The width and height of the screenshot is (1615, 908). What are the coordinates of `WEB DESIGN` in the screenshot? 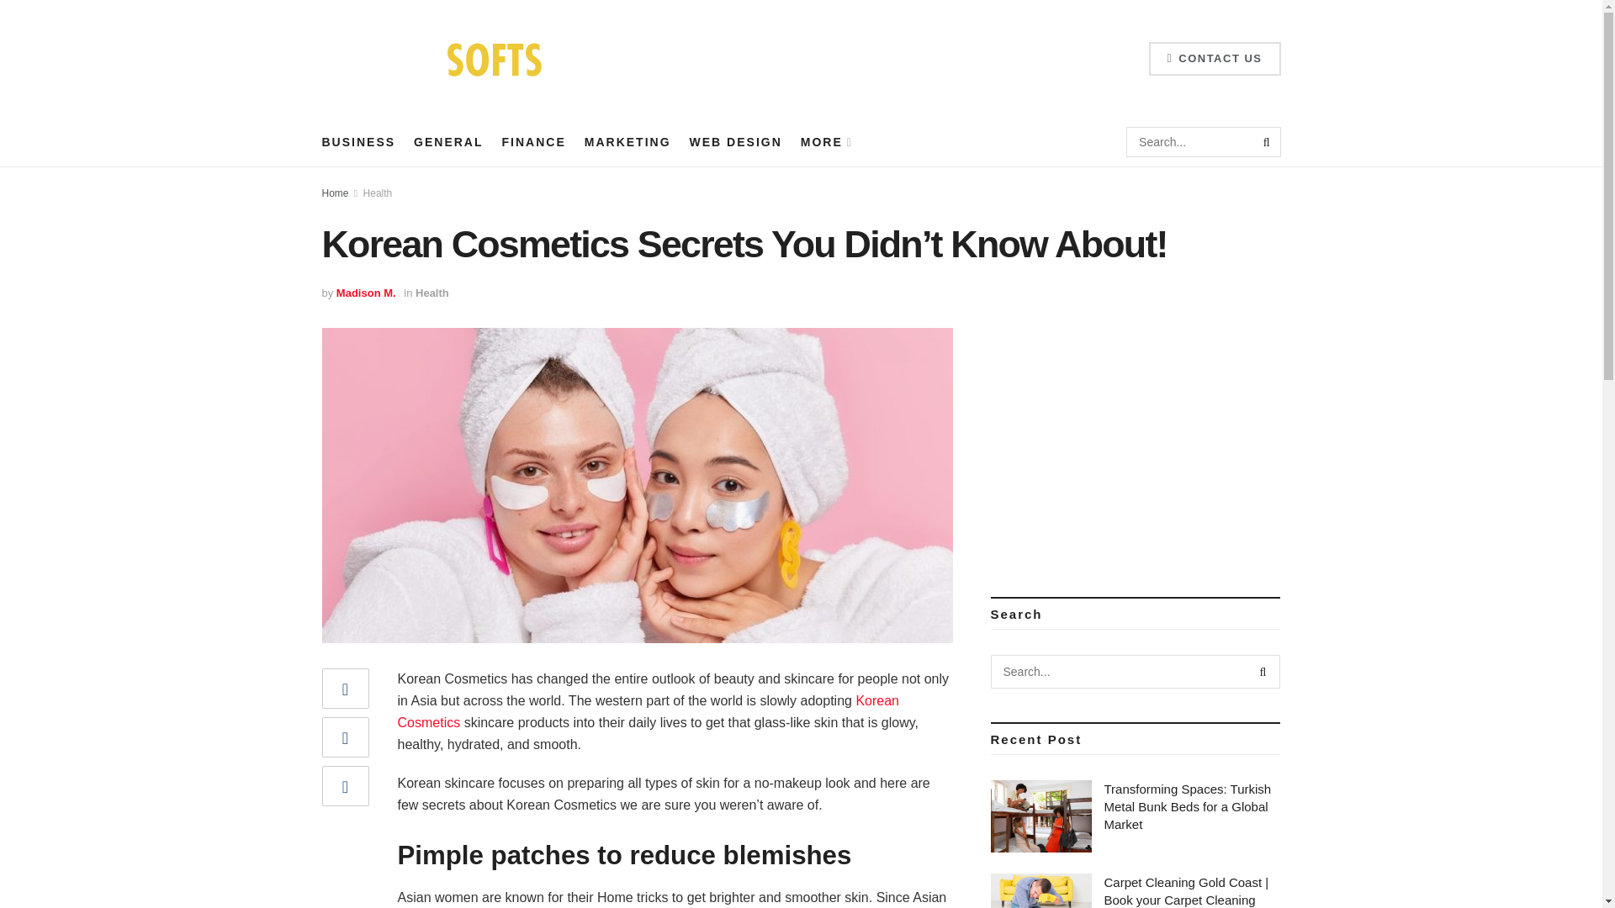 It's located at (735, 141).